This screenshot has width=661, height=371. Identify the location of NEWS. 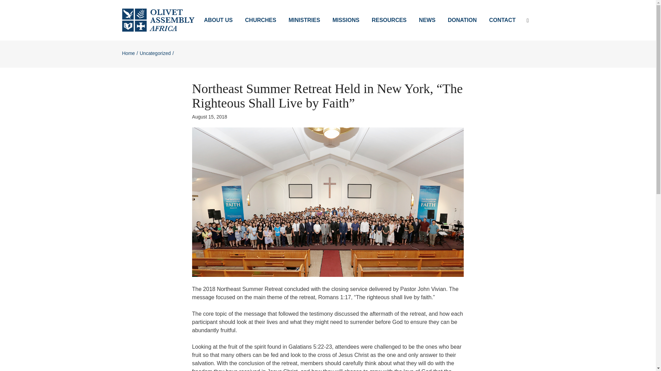
(427, 20).